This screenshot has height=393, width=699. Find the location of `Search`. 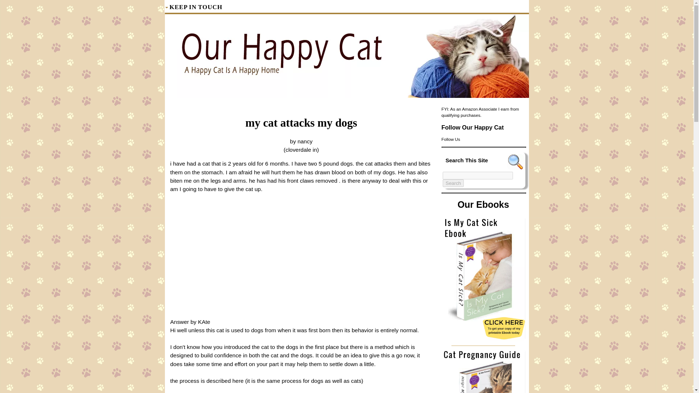

Search is located at coordinates (453, 183).